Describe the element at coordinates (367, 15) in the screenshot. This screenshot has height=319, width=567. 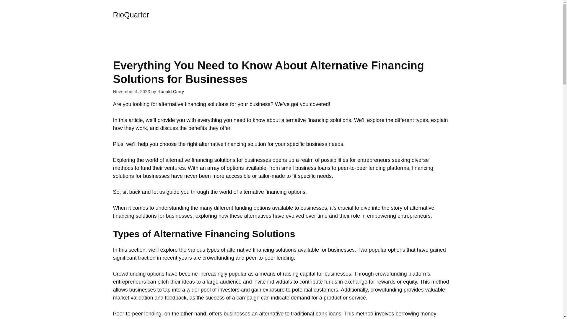
I see `Disclaimer` at that location.